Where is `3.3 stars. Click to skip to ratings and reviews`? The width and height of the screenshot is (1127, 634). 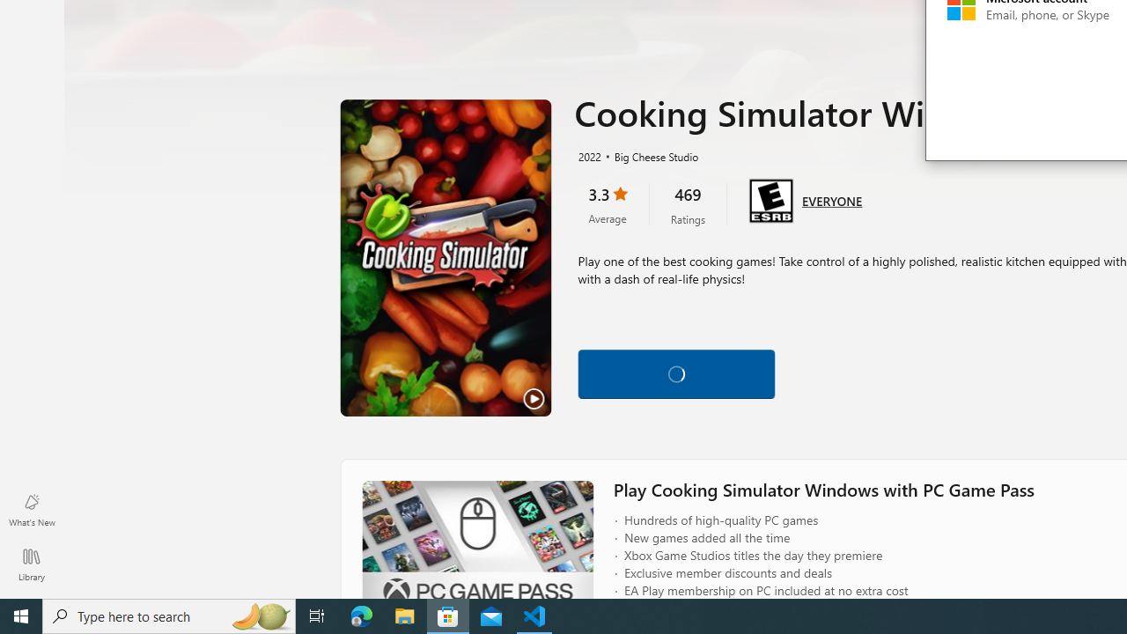
3.3 stars. Click to skip to ratings and reviews is located at coordinates (608, 204).